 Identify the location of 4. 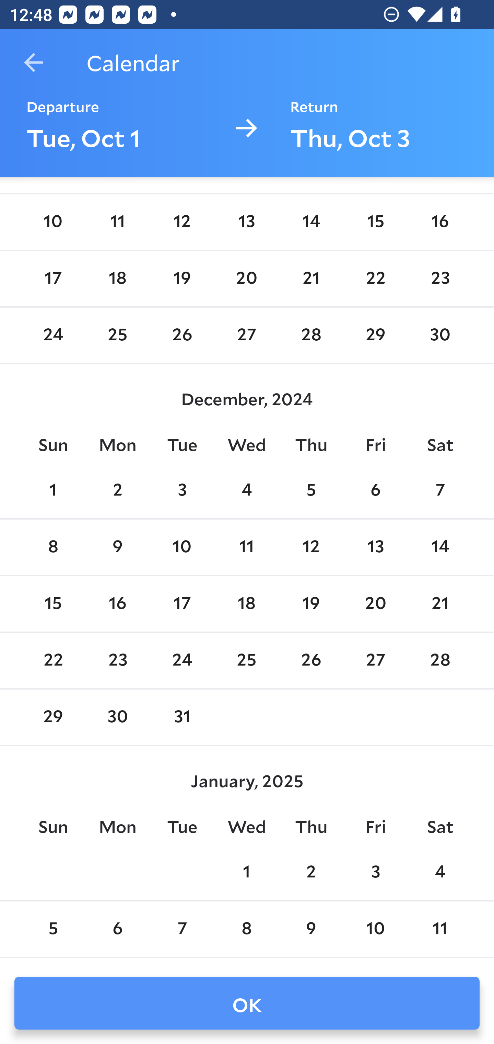
(247, 490).